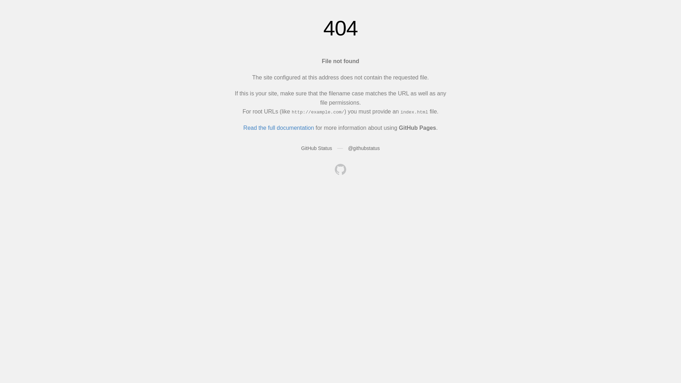  Describe the element at coordinates (279, 128) in the screenshot. I see `Read the full documentation` at that location.